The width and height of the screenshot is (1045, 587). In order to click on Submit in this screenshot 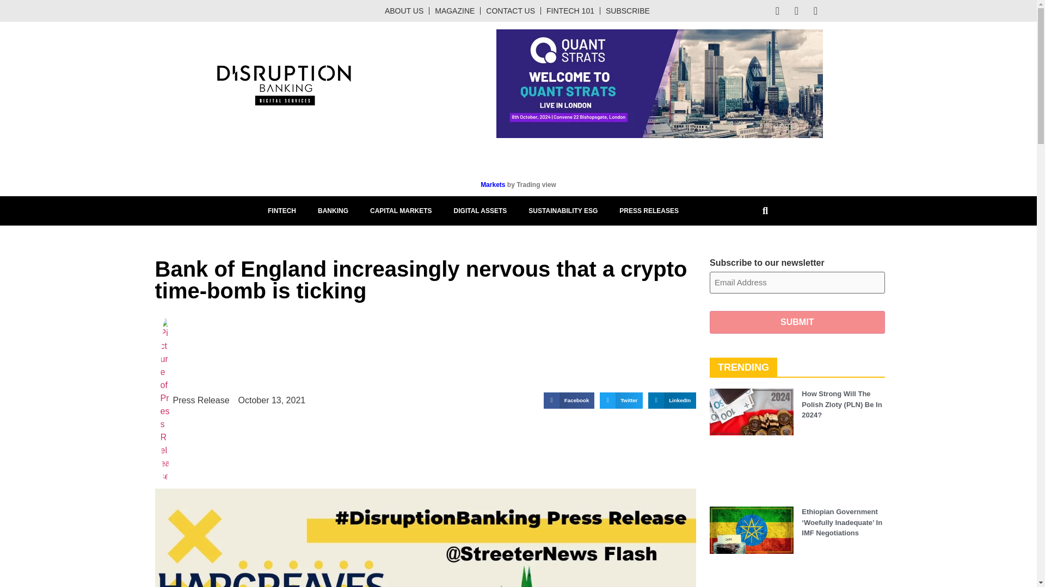, I will do `click(797, 322)`.